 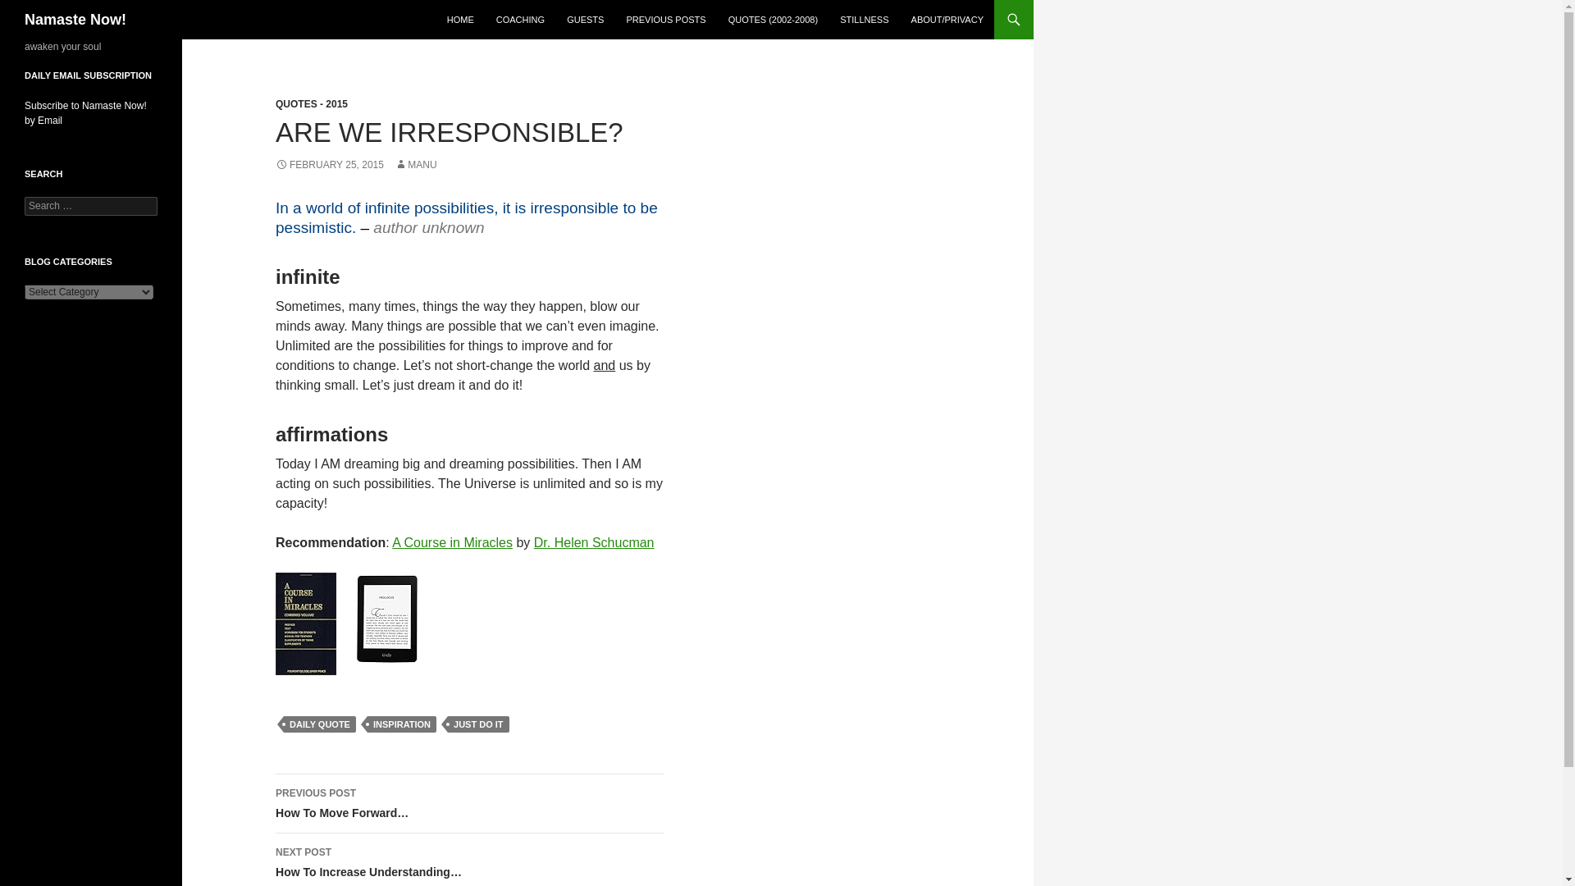 What do you see at coordinates (330, 165) in the screenshot?
I see `FEBRUARY 25, 2015` at bounding box center [330, 165].